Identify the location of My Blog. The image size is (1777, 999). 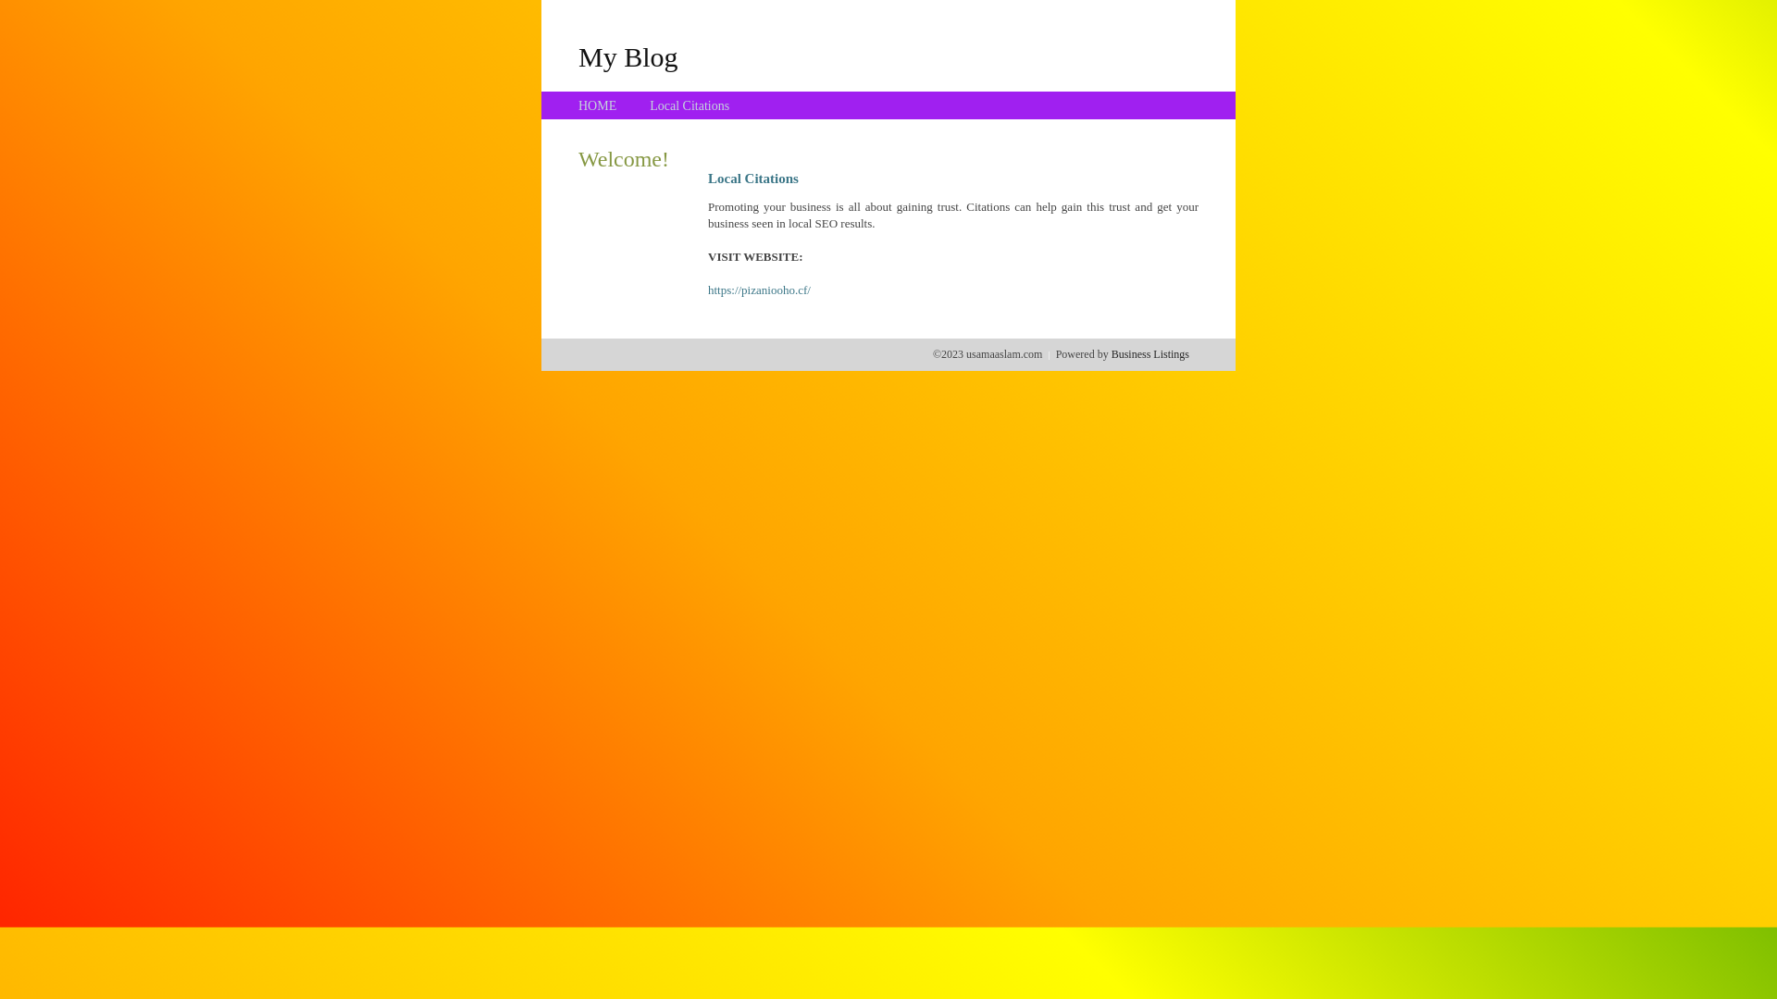
(628, 56).